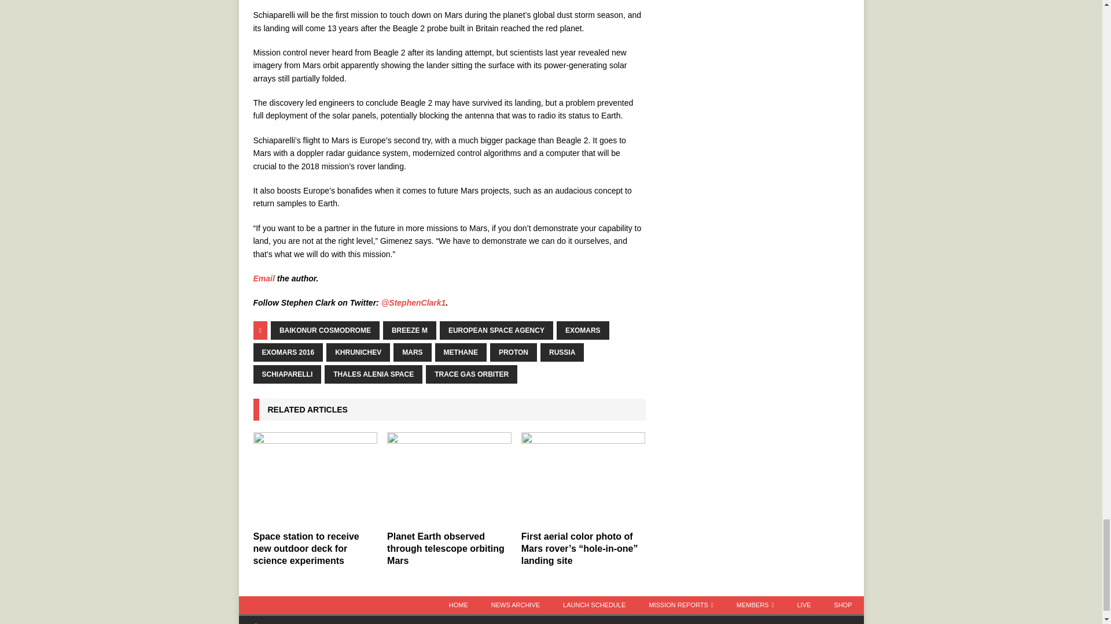  Describe the element at coordinates (461, 352) in the screenshot. I see `METHANE` at that location.